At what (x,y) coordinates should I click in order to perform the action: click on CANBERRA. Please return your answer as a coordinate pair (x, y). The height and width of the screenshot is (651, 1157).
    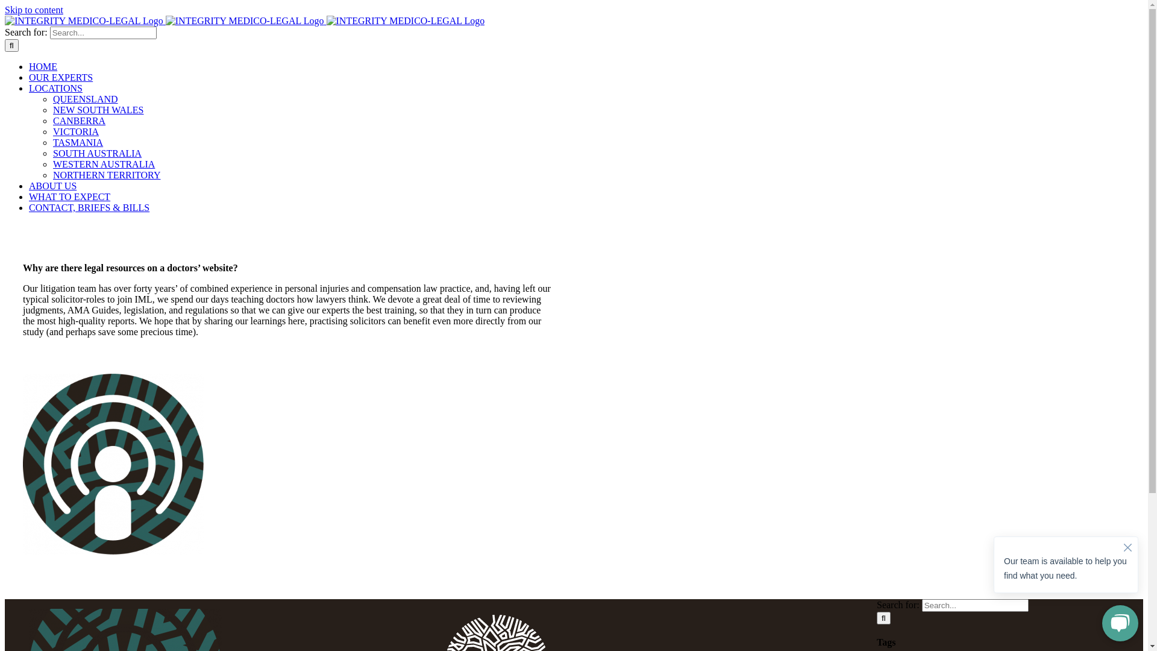
    Looking at the image, I should click on (80, 121).